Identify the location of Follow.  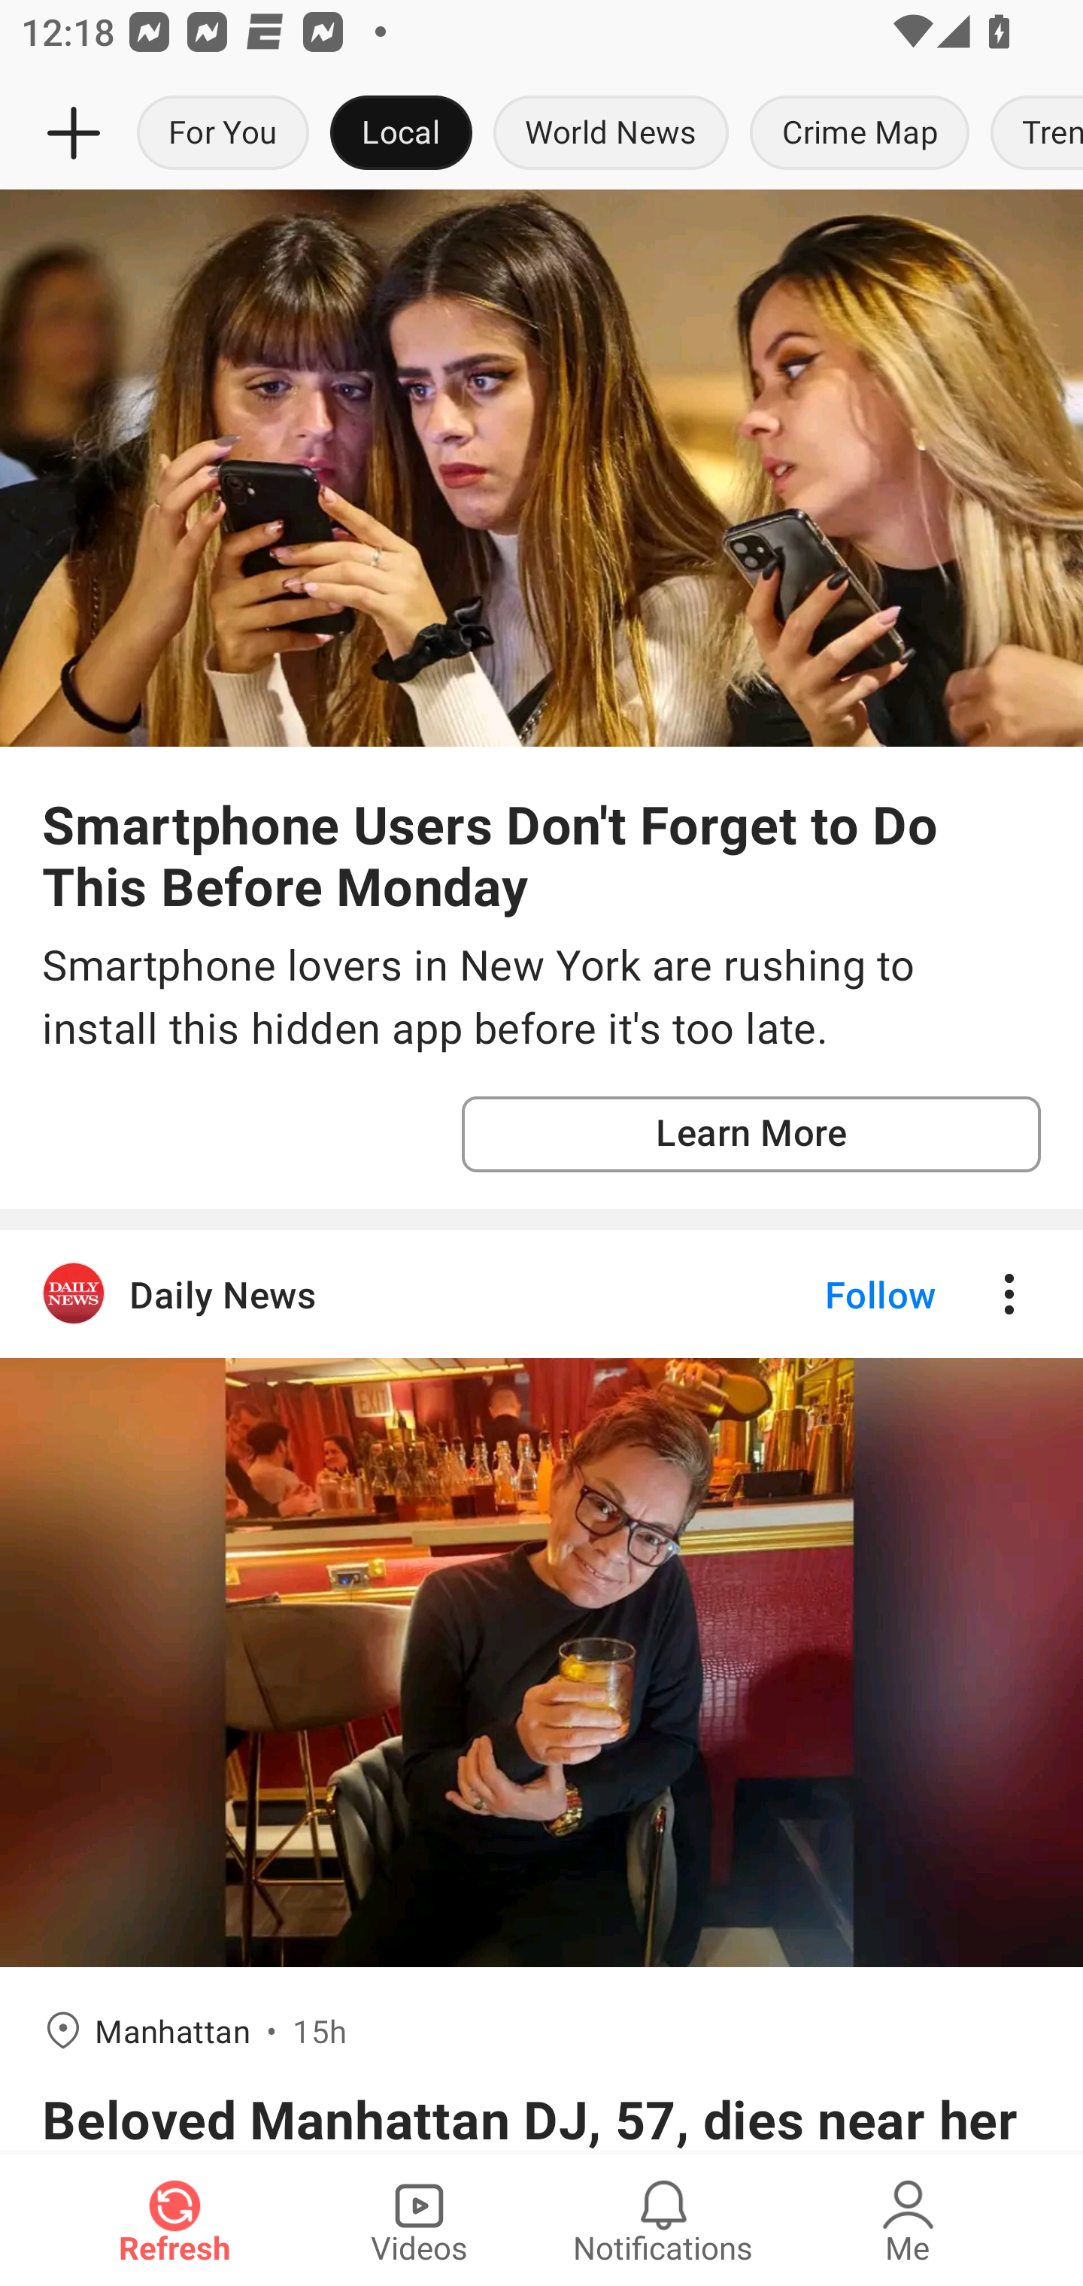
(830, 1293).